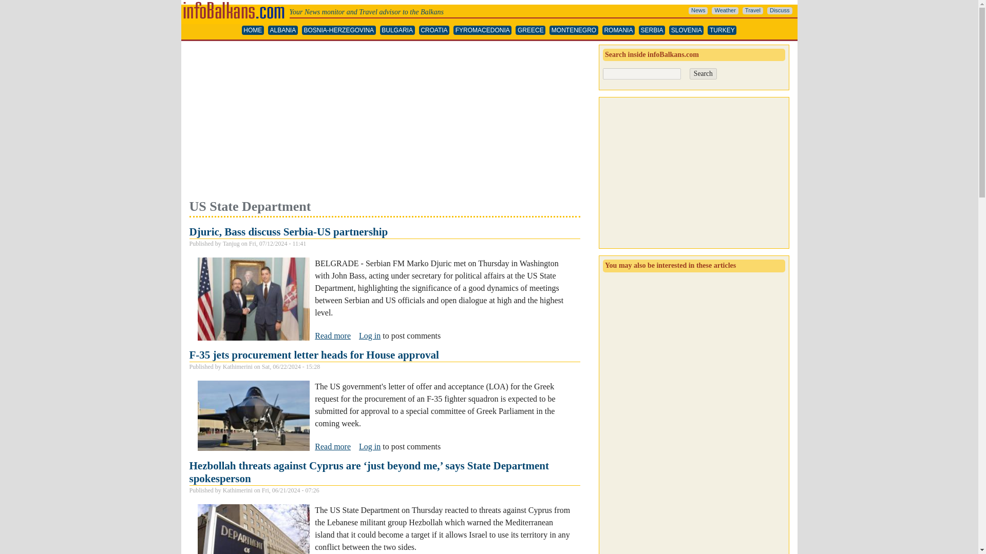 This screenshot has width=986, height=554. Describe the element at coordinates (725, 11) in the screenshot. I see `Weather` at that location.